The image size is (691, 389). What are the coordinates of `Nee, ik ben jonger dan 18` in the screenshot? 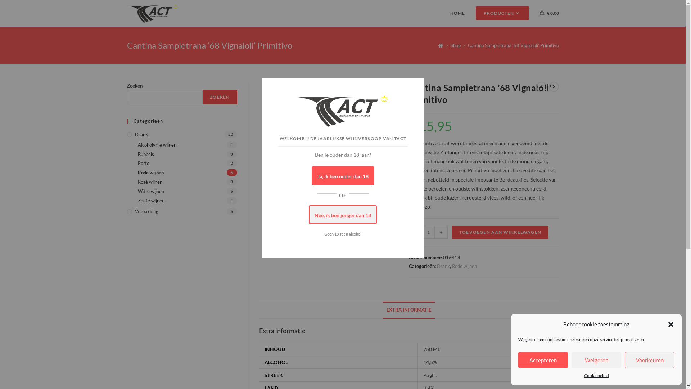 It's located at (343, 215).